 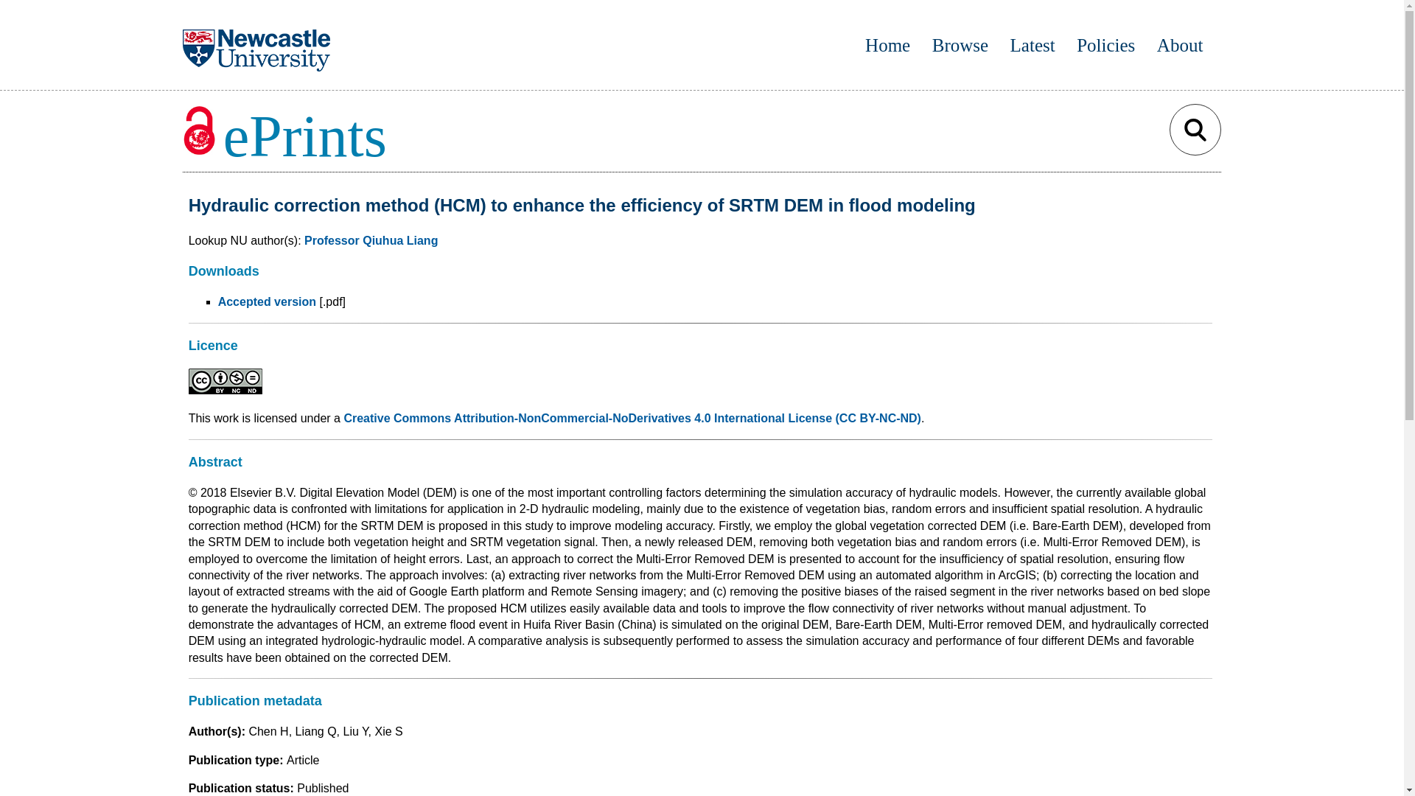 I want to click on Newcastle University eprints, so click(x=284, y=136).